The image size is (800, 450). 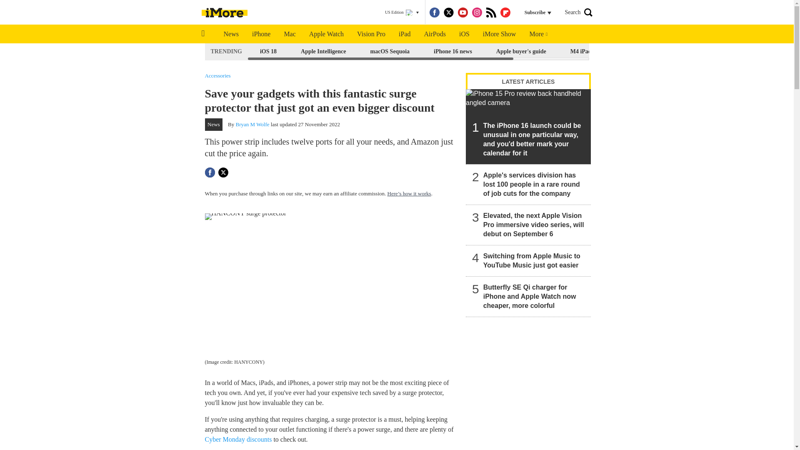 What do you see at coordinates (231, 34) in the screenshot?
I see `News` at bounding box center [231, 34].